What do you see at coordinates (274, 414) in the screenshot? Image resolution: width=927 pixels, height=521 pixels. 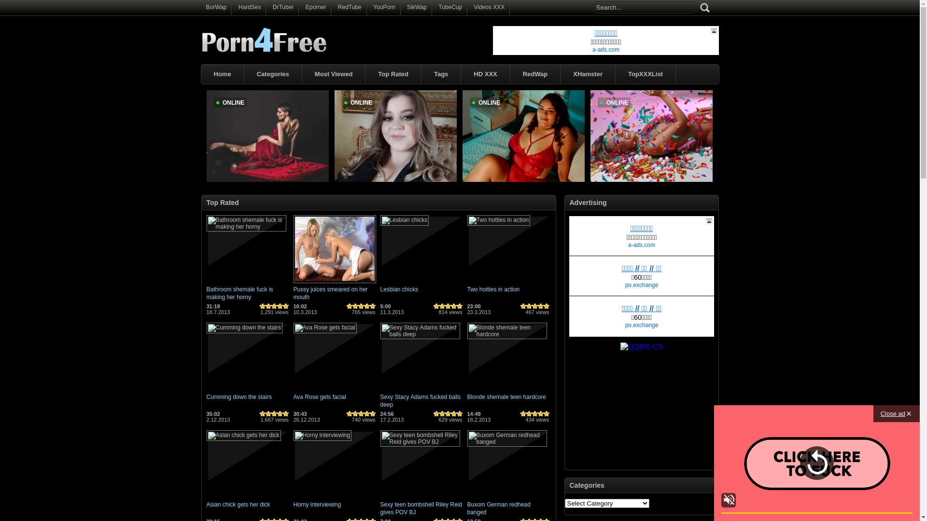 I see `3 Stars` at bounding box center [274, 414].